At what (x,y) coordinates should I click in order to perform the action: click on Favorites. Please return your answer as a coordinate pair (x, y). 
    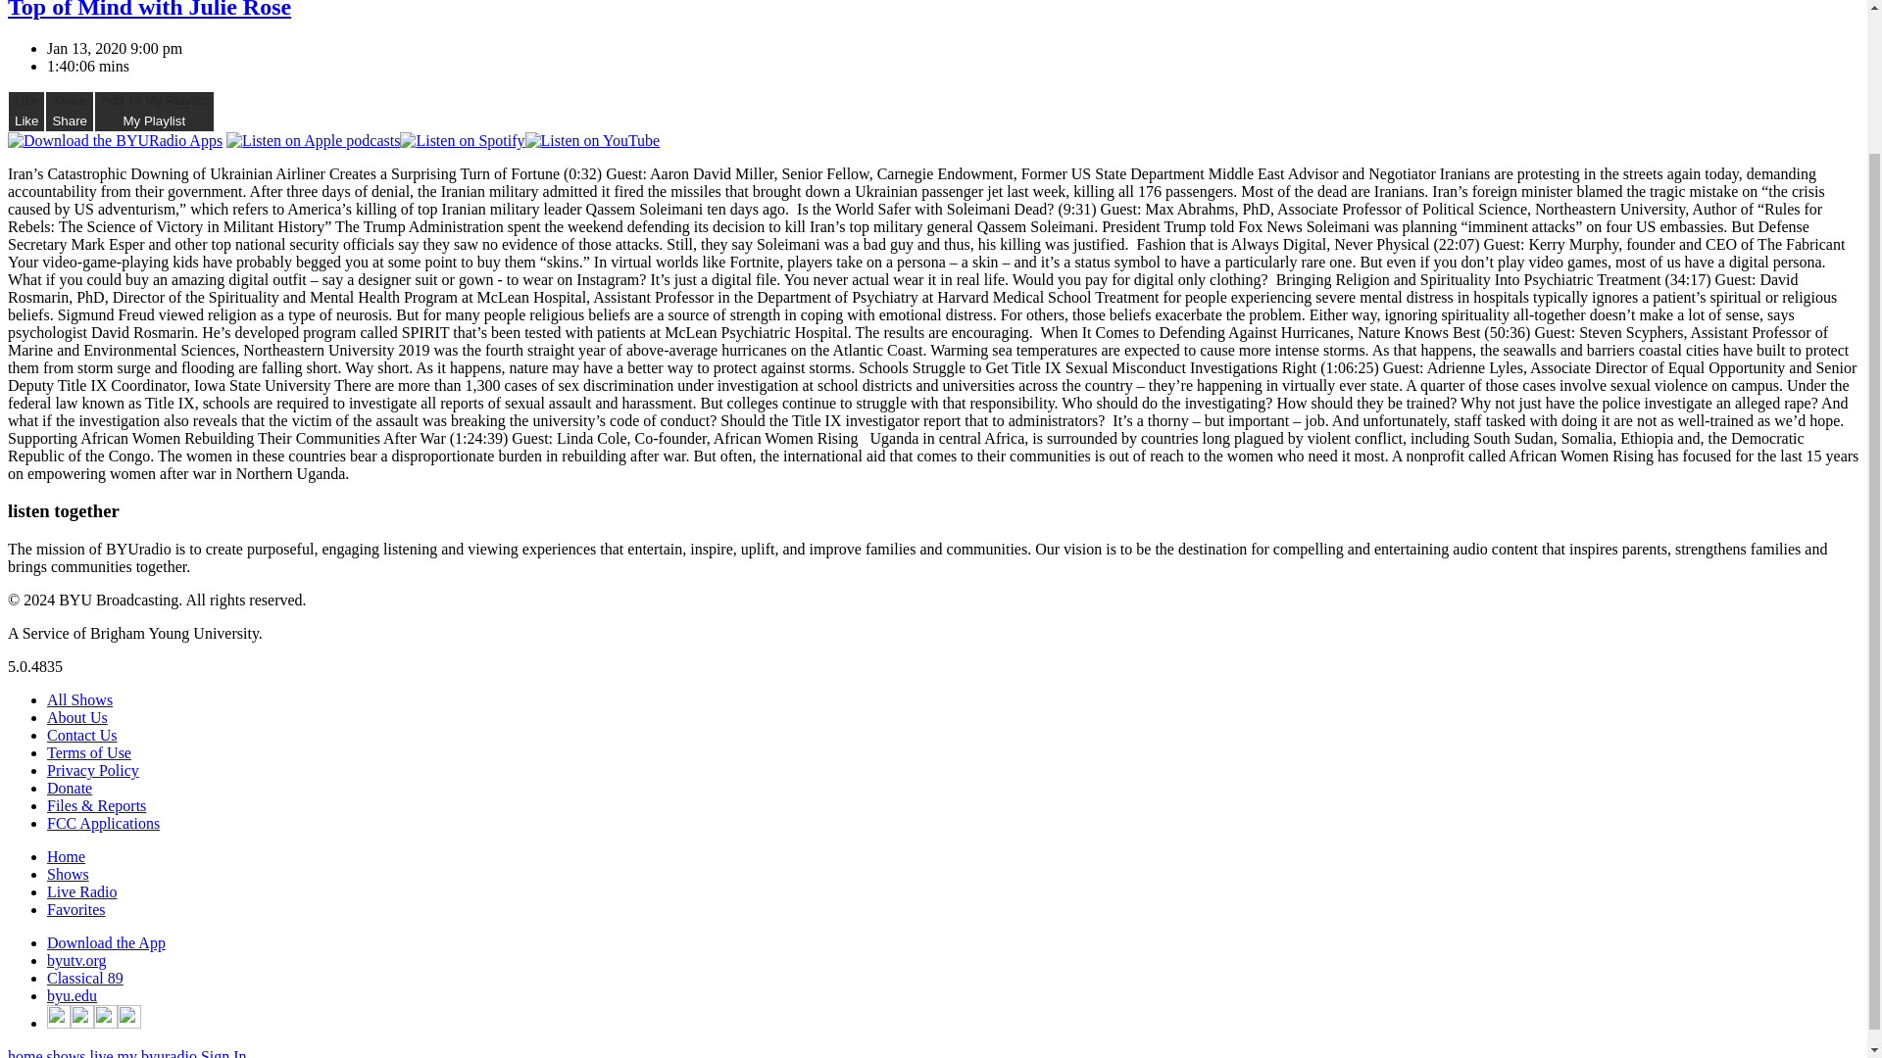
    Looking at the image, I should click on (76, 909).